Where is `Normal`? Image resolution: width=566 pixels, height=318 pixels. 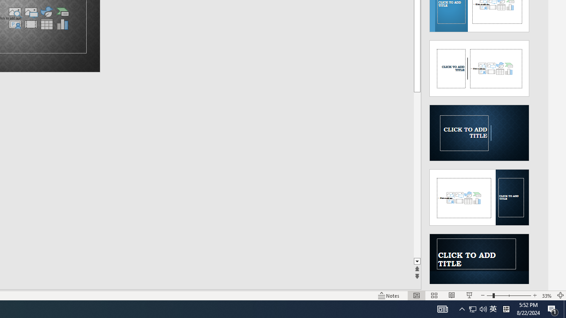 Normal is located at coordinates (417, 295).